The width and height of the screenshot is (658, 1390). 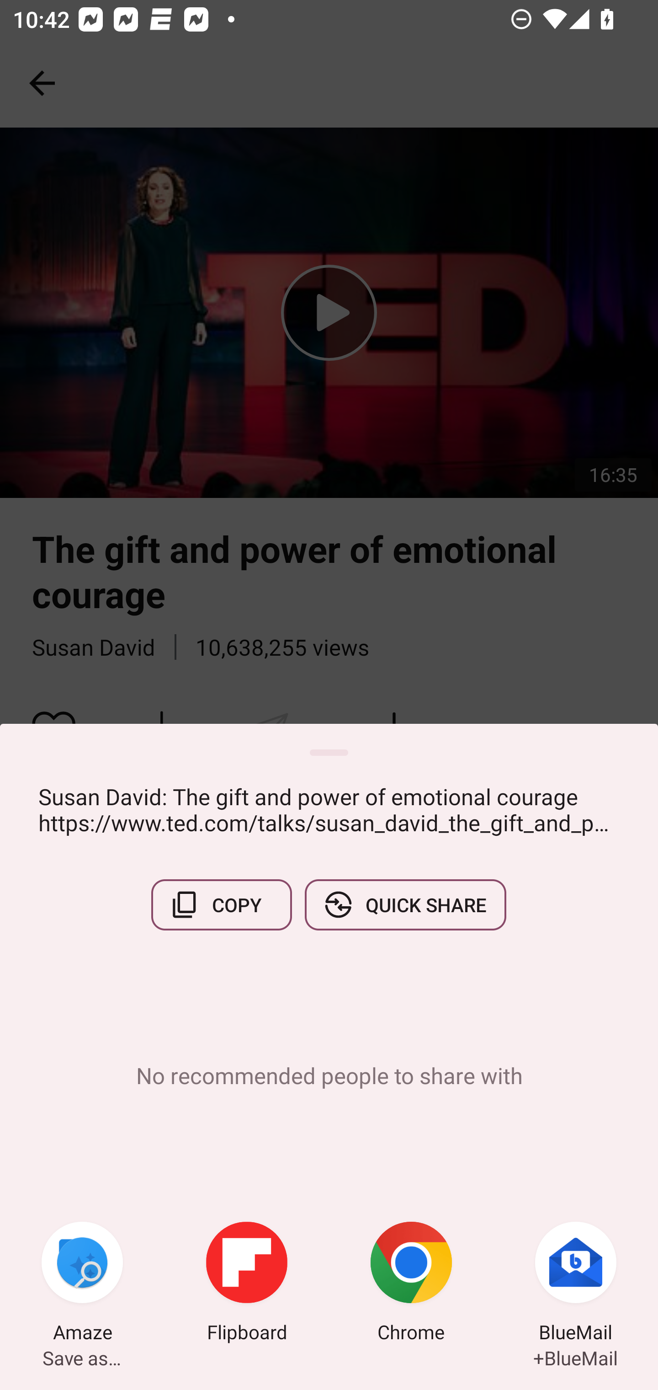 What do you see at coordinates (222, 904) in the screenshot?
I see `COPY` at bounding box center [222, 904].